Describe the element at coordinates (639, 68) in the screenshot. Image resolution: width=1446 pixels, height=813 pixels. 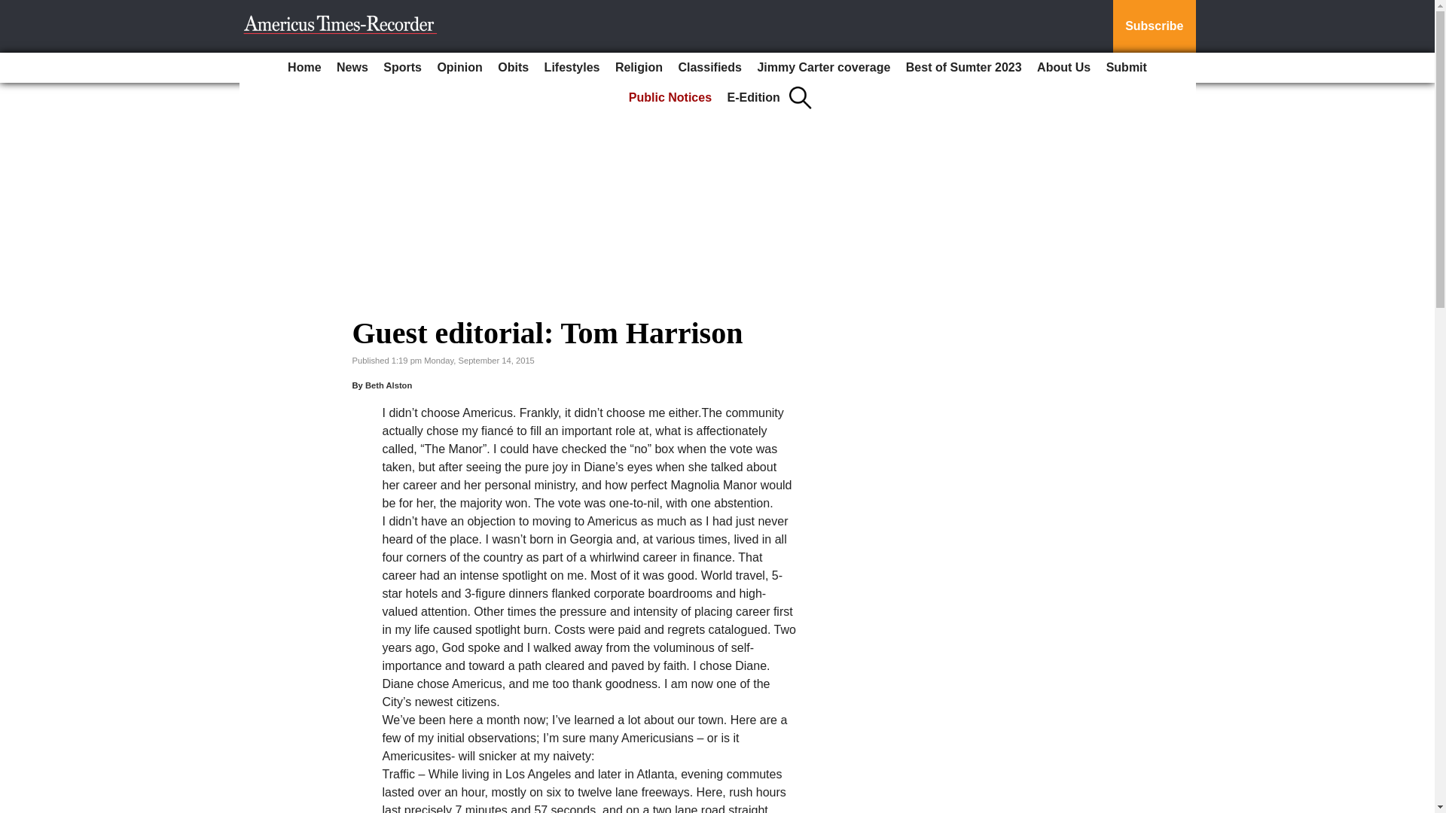
I see `Religion` at that location.